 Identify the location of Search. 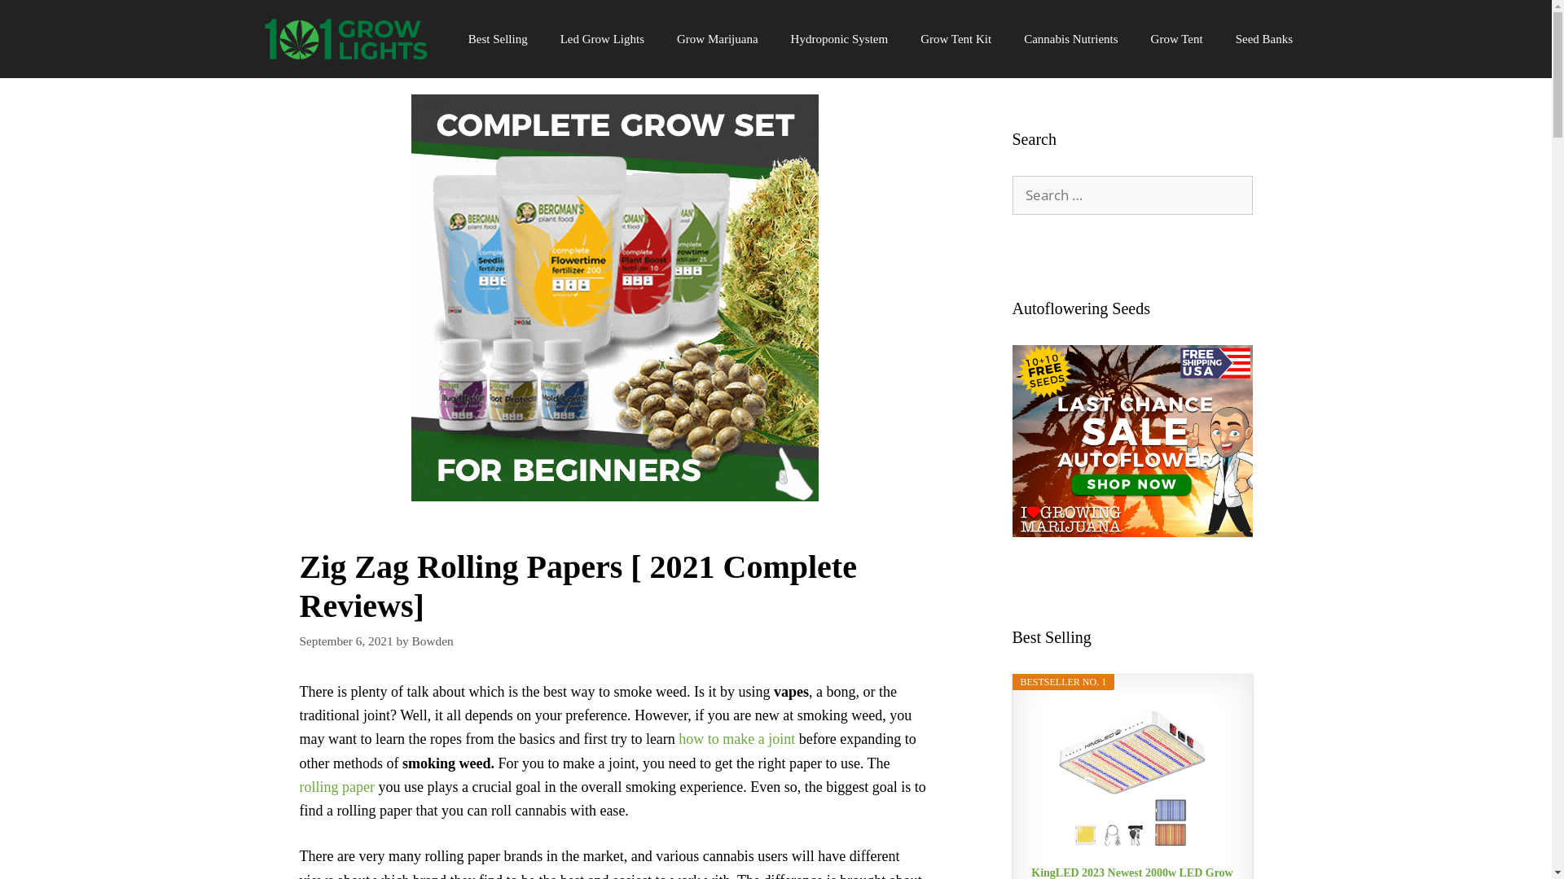
(39, 20).